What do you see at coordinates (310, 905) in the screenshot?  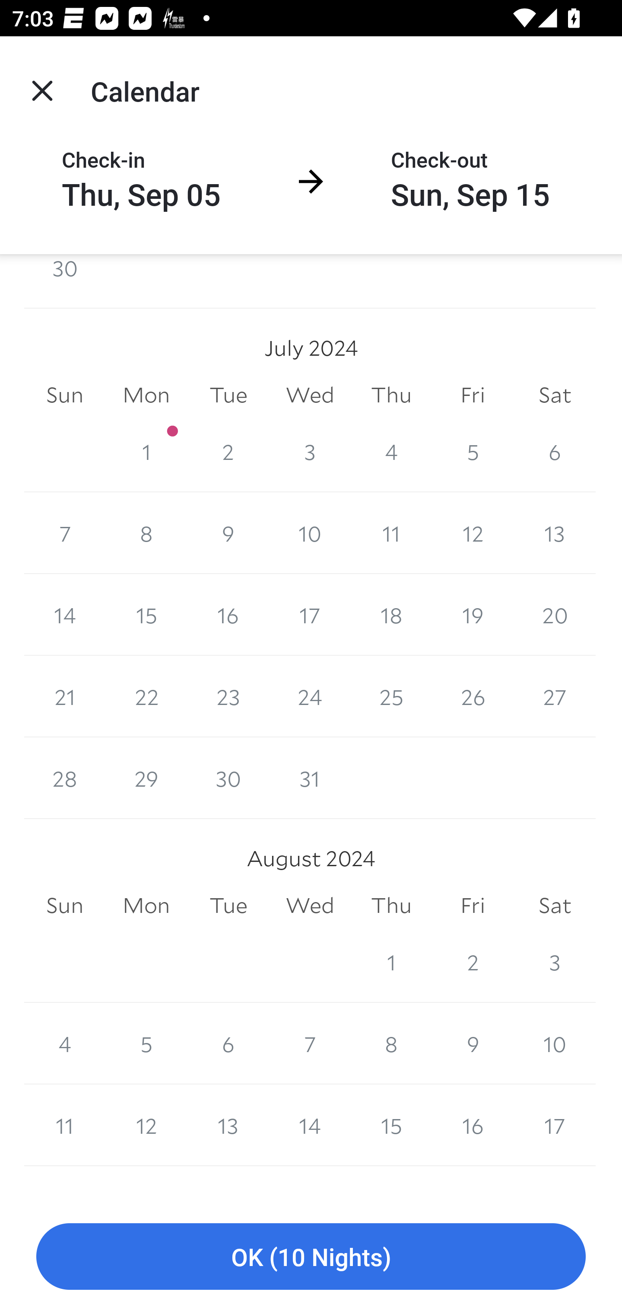 I see `Wed` at bounding box center [310, 905].